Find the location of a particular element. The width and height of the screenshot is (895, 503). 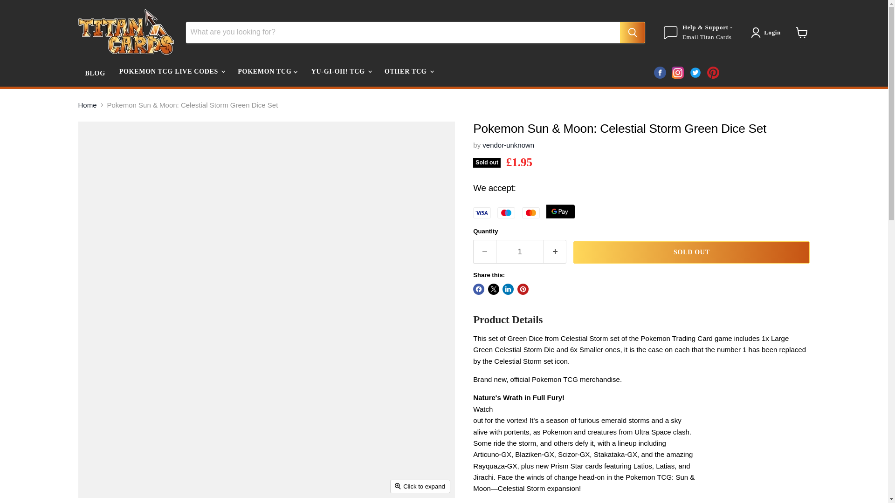

1 is located at coordinates (520, 251).